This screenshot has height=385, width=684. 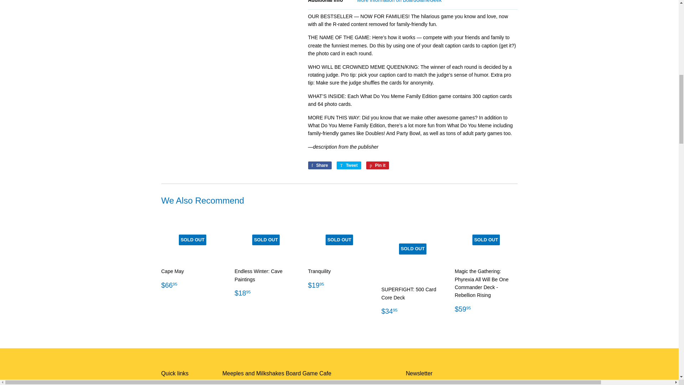 What do you see at coordinates (348, 165) in the screenshot?
I see `Tweet on Twitter` at bounding box center [348, 165].